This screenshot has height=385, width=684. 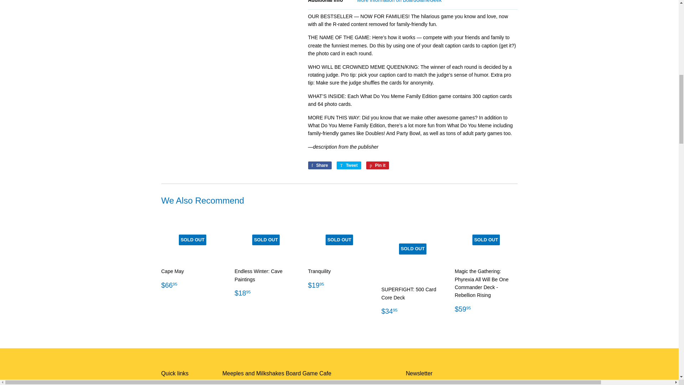 What do you see at coordinates (348, 165) in the screenshot?
I see `Tweet on Twitter` at bounding box center [348, 165].